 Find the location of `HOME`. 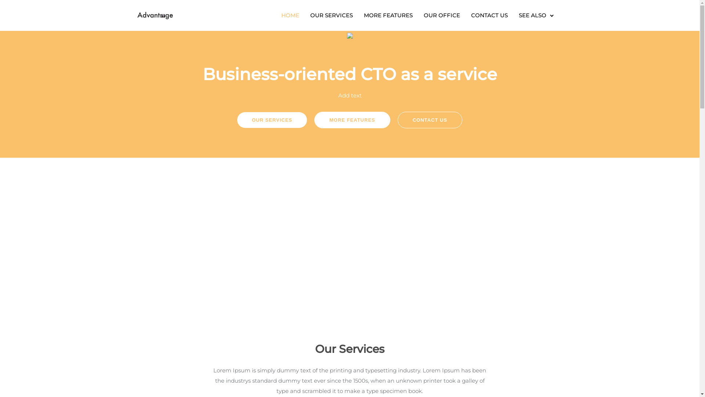

HOME is located at coordinates (290, 15).